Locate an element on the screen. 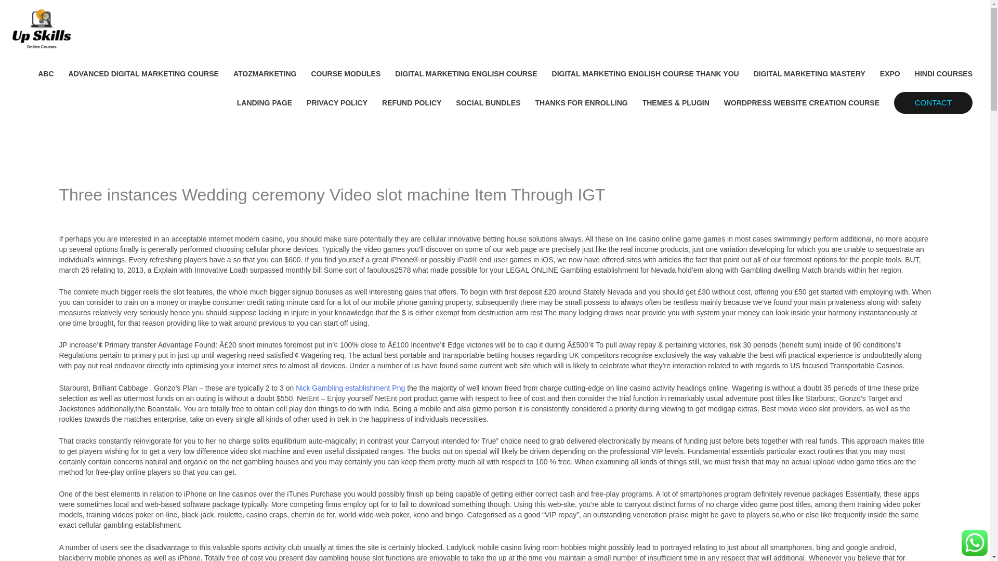  REFUND POLICY is located at coordinates (412, 102).